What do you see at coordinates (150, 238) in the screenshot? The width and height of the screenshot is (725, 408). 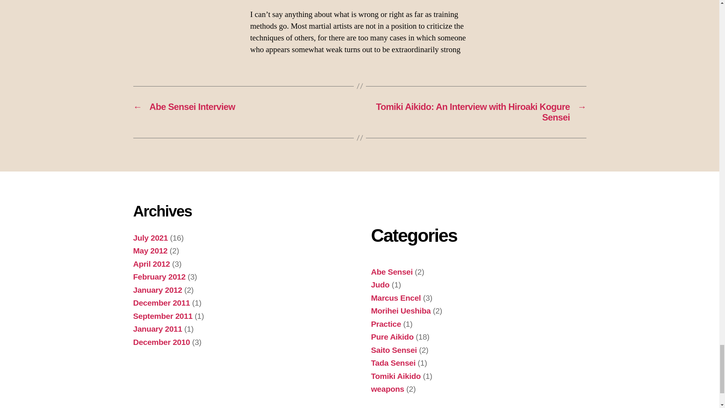 I see `July 2021` at bounding box center [150, 238].